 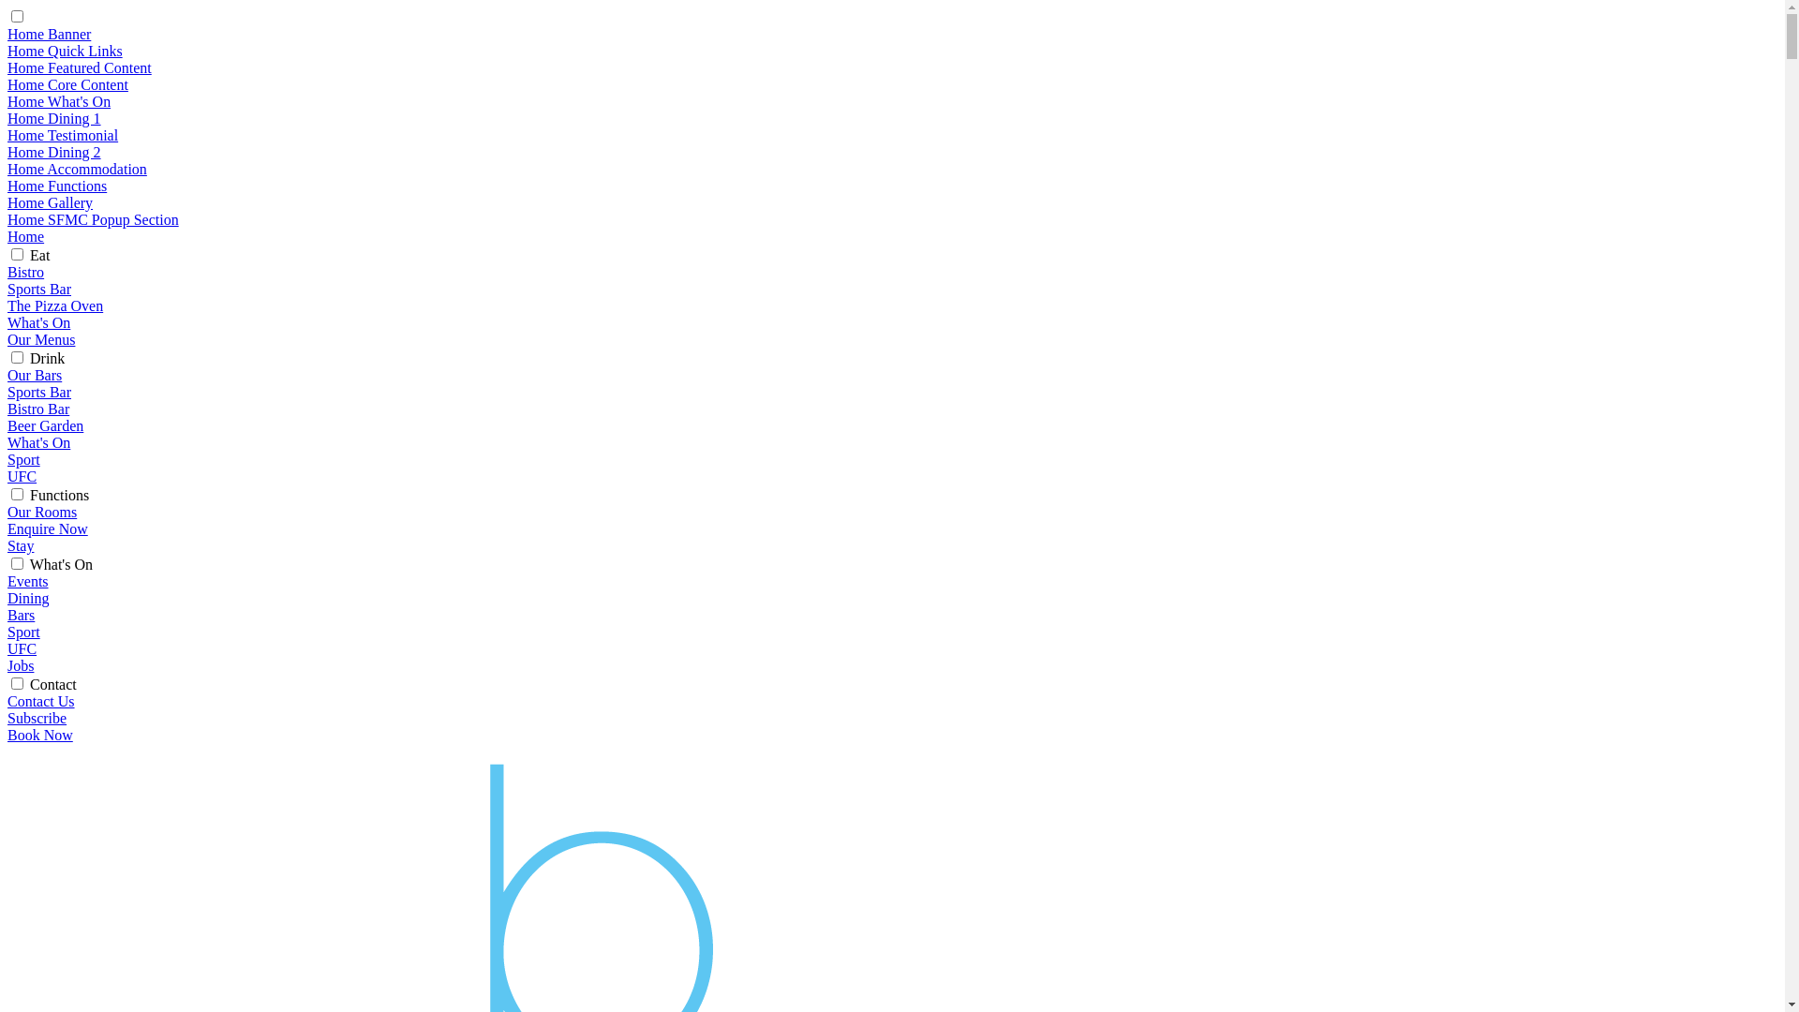 What do you see at coordinates (26, 272) in the screenshot?
I see `Bistro` at bounding box center [26, 272].